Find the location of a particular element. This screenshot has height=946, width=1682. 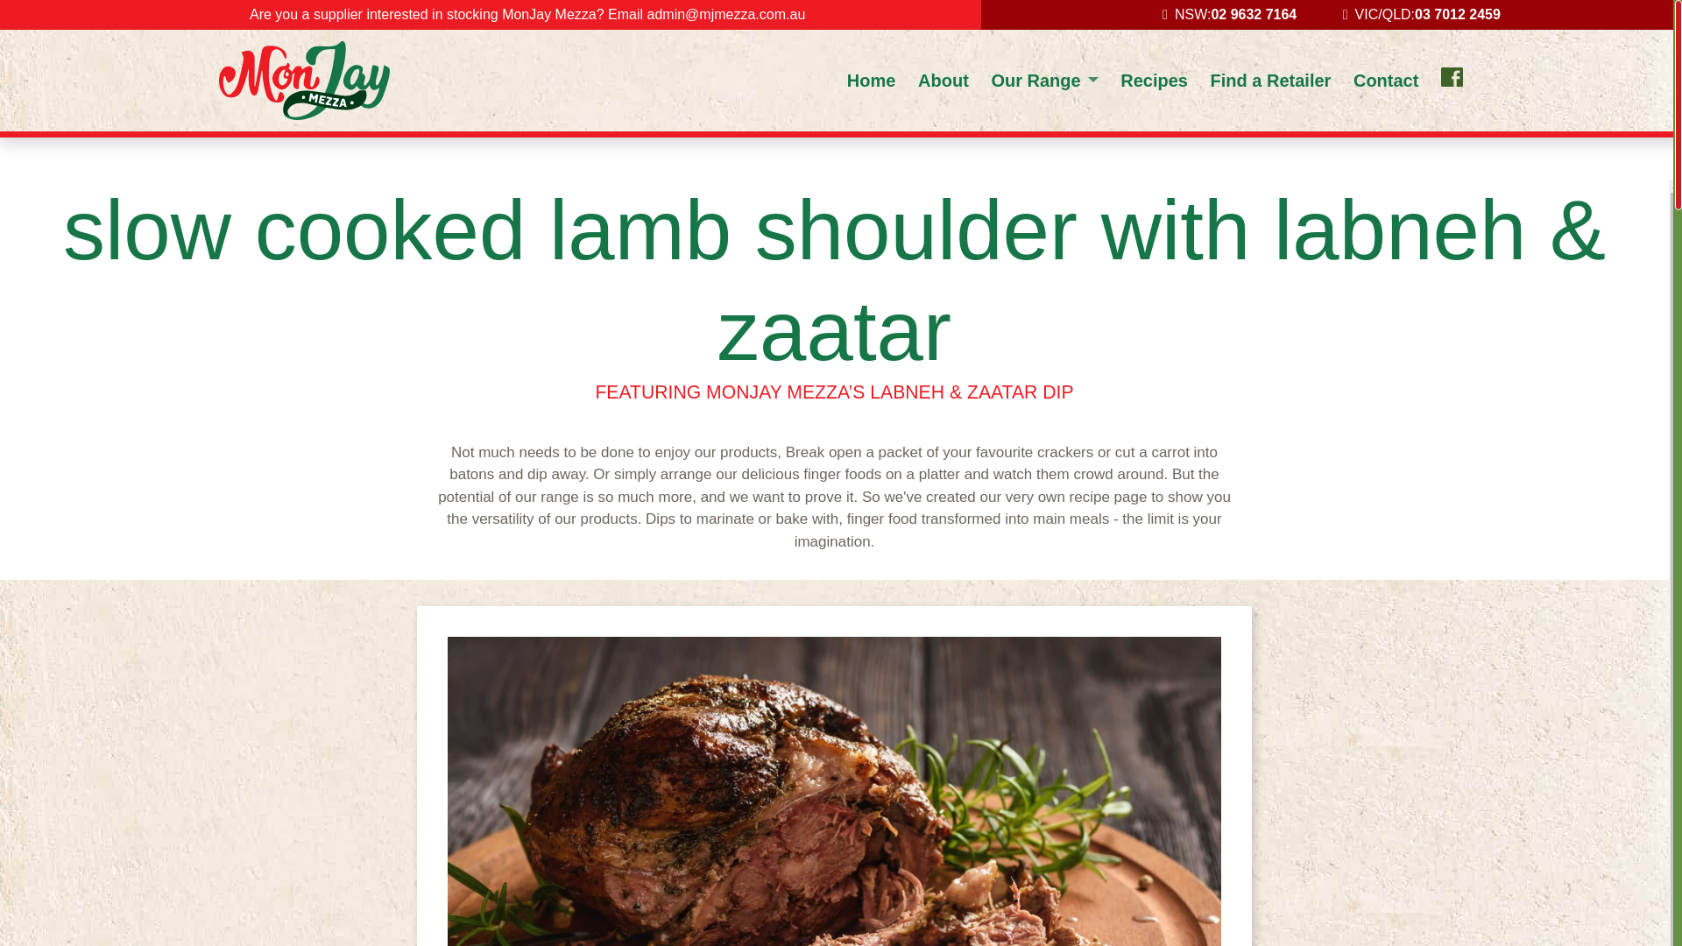

Our Range is located at coordinates (1055, 81).